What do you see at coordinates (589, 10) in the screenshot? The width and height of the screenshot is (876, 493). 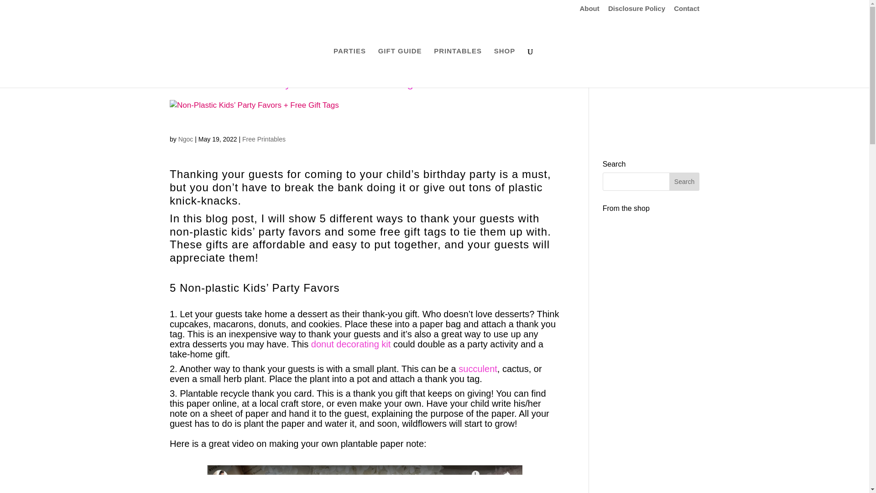 I see `About` at bounding box center [589, 10].